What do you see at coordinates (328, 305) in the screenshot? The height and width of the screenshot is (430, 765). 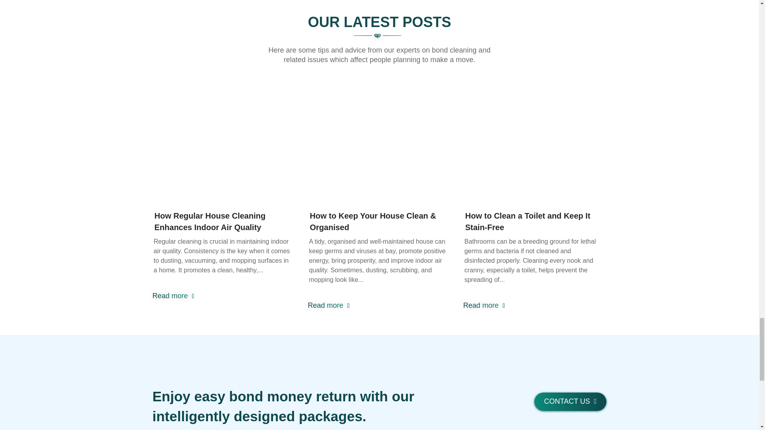 I see `Read more` at bounding box center [328, 305].